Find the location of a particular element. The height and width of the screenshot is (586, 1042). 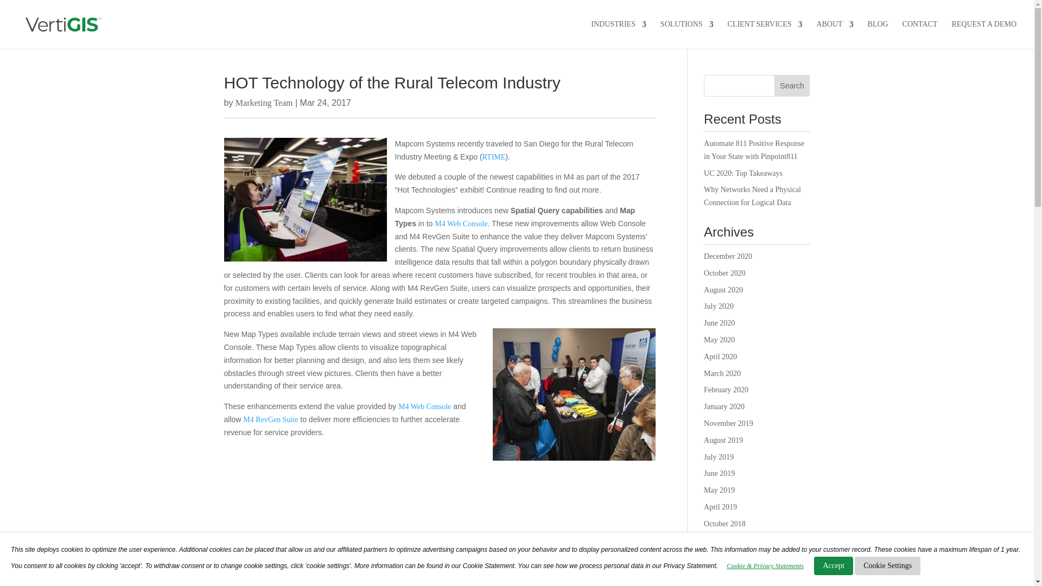

CLIENT SERVICES is located at coordinates (765, 33).